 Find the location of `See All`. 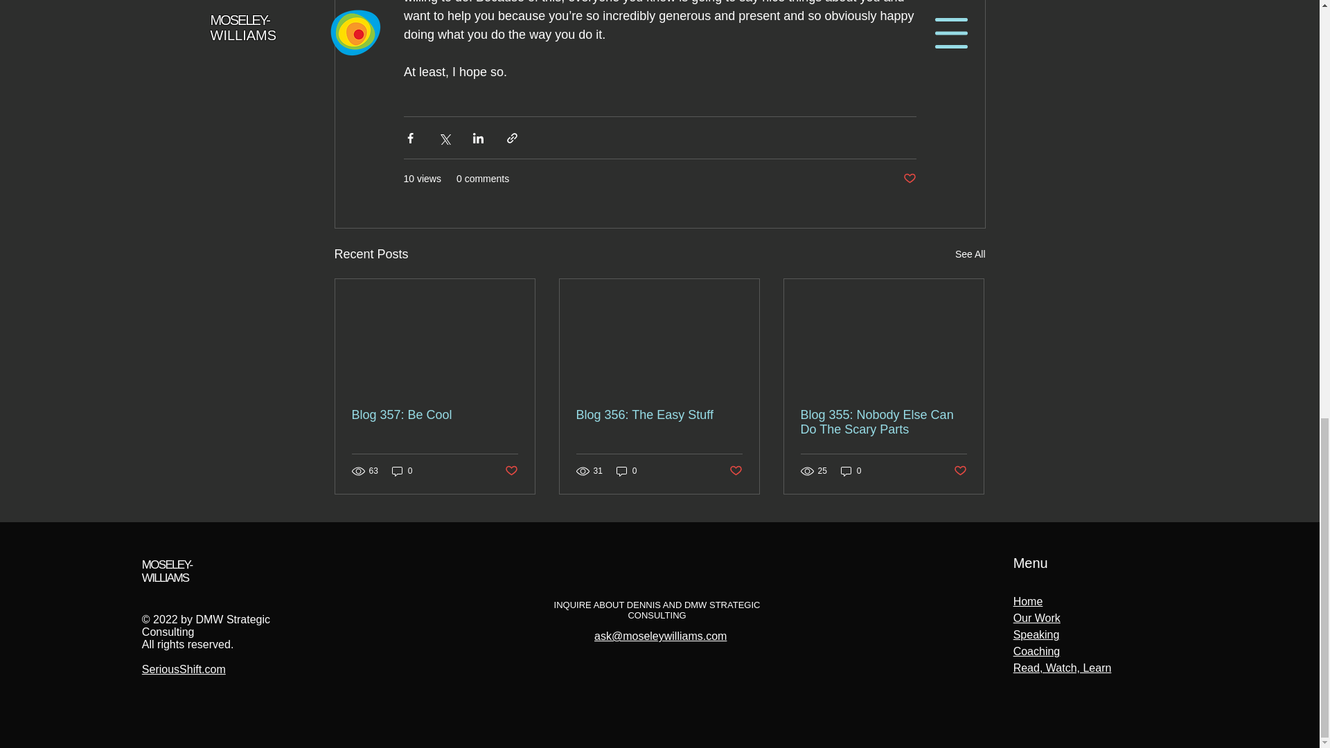

See All is located at coordinates (168, 571).